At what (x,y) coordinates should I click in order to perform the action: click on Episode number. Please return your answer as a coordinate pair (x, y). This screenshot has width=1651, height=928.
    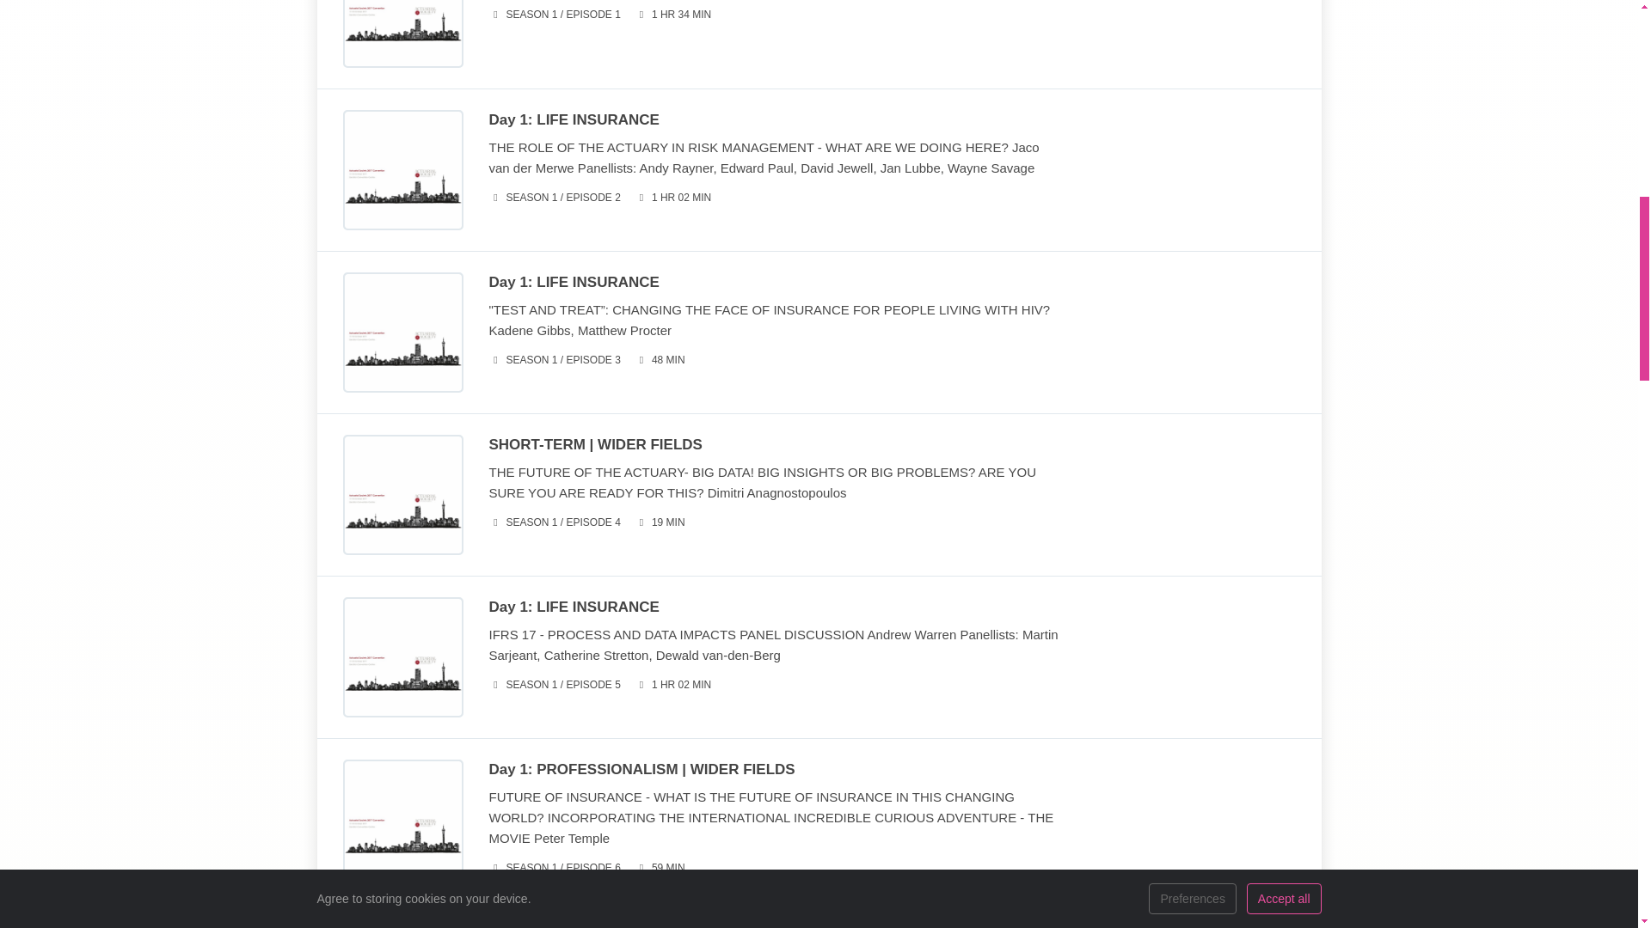
    Looking at the image, I should click on (554, 360).